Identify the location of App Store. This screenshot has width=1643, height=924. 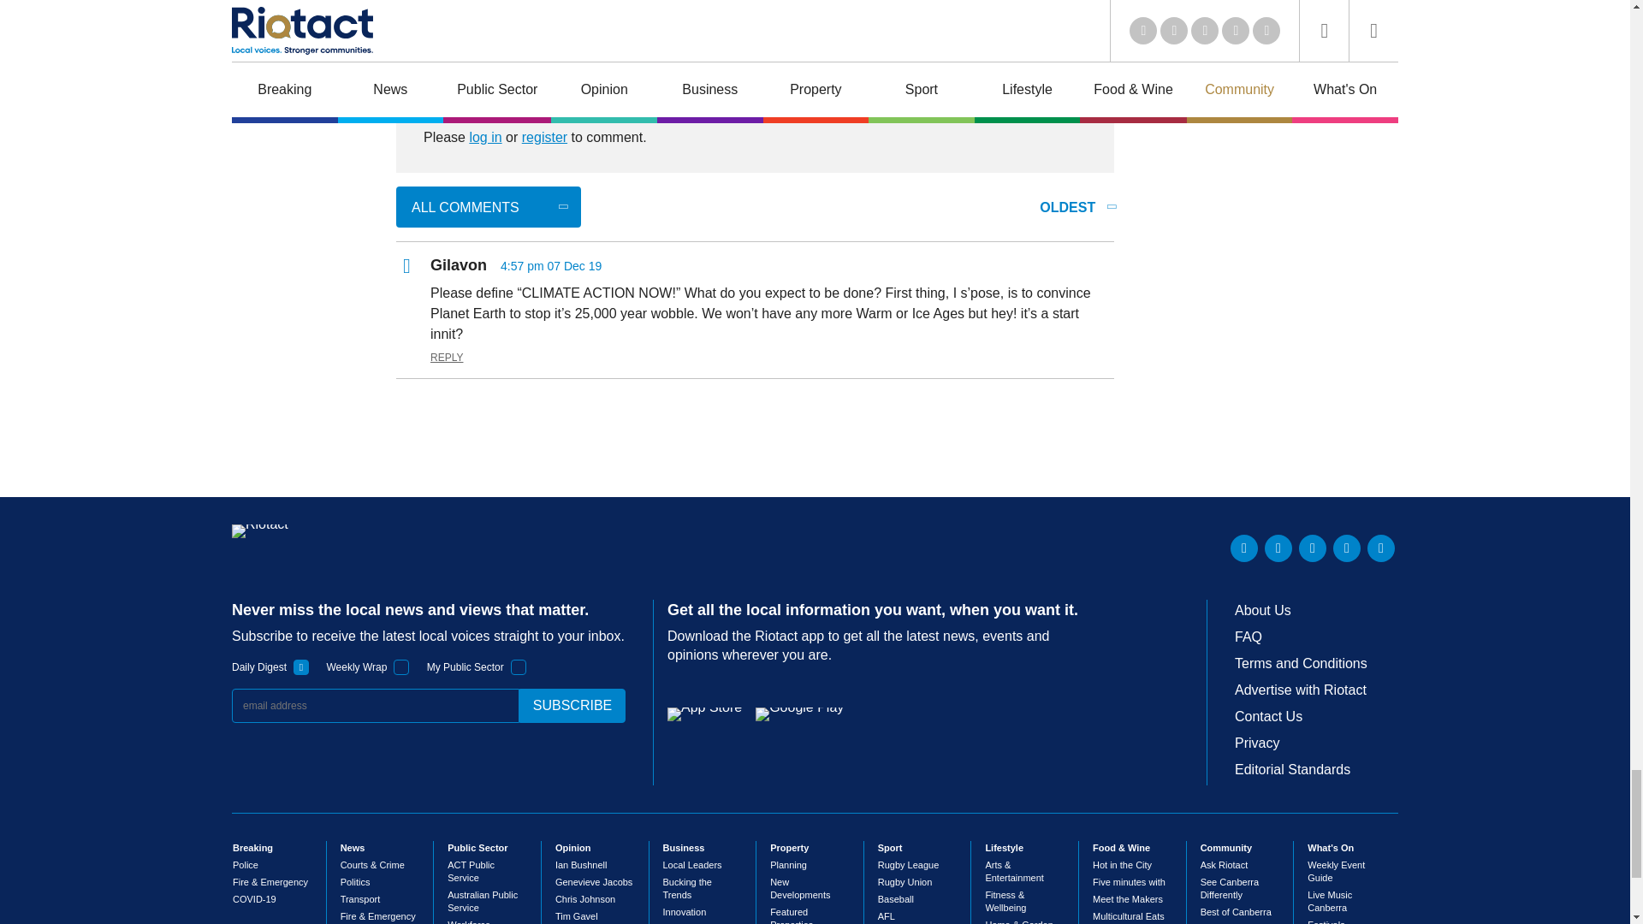
(704, 714).